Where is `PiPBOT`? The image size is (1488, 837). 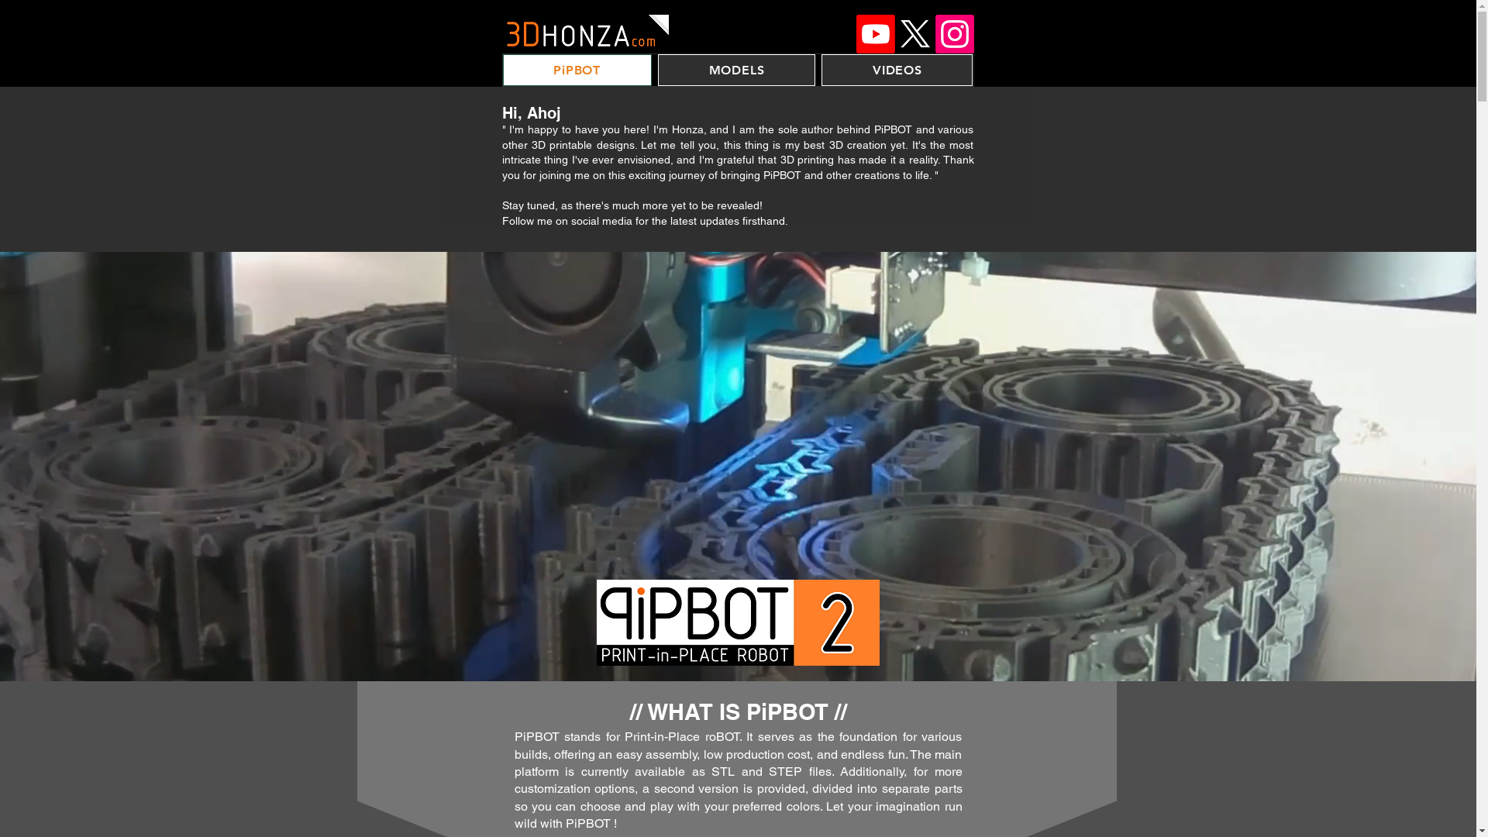
PiPBOT is located at coordinates (577, 70).